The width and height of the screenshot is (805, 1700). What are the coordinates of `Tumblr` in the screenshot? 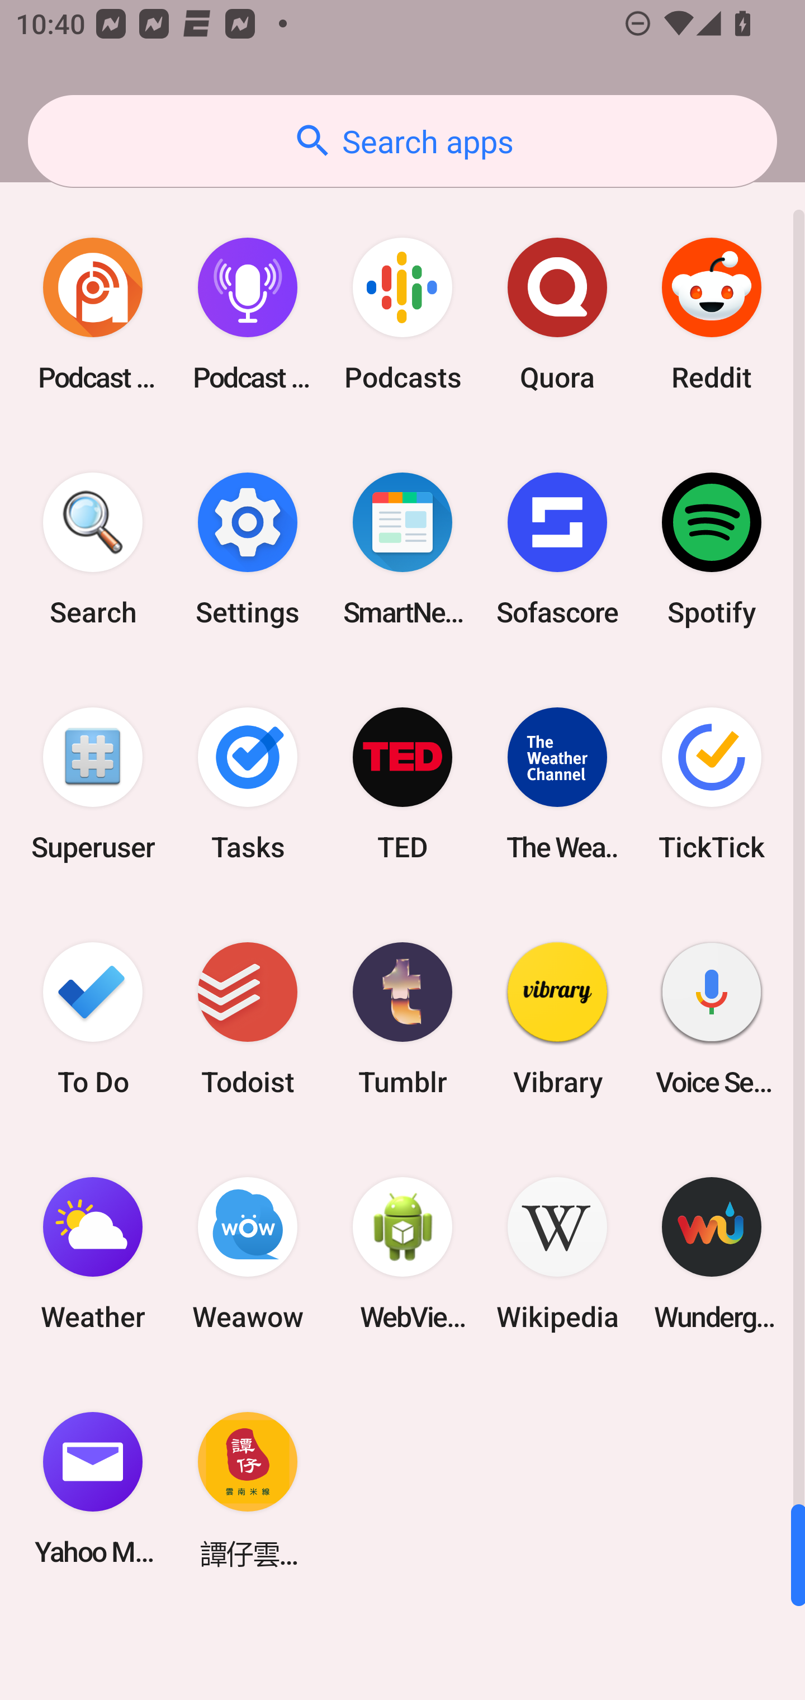 It's located at (402, 1018).